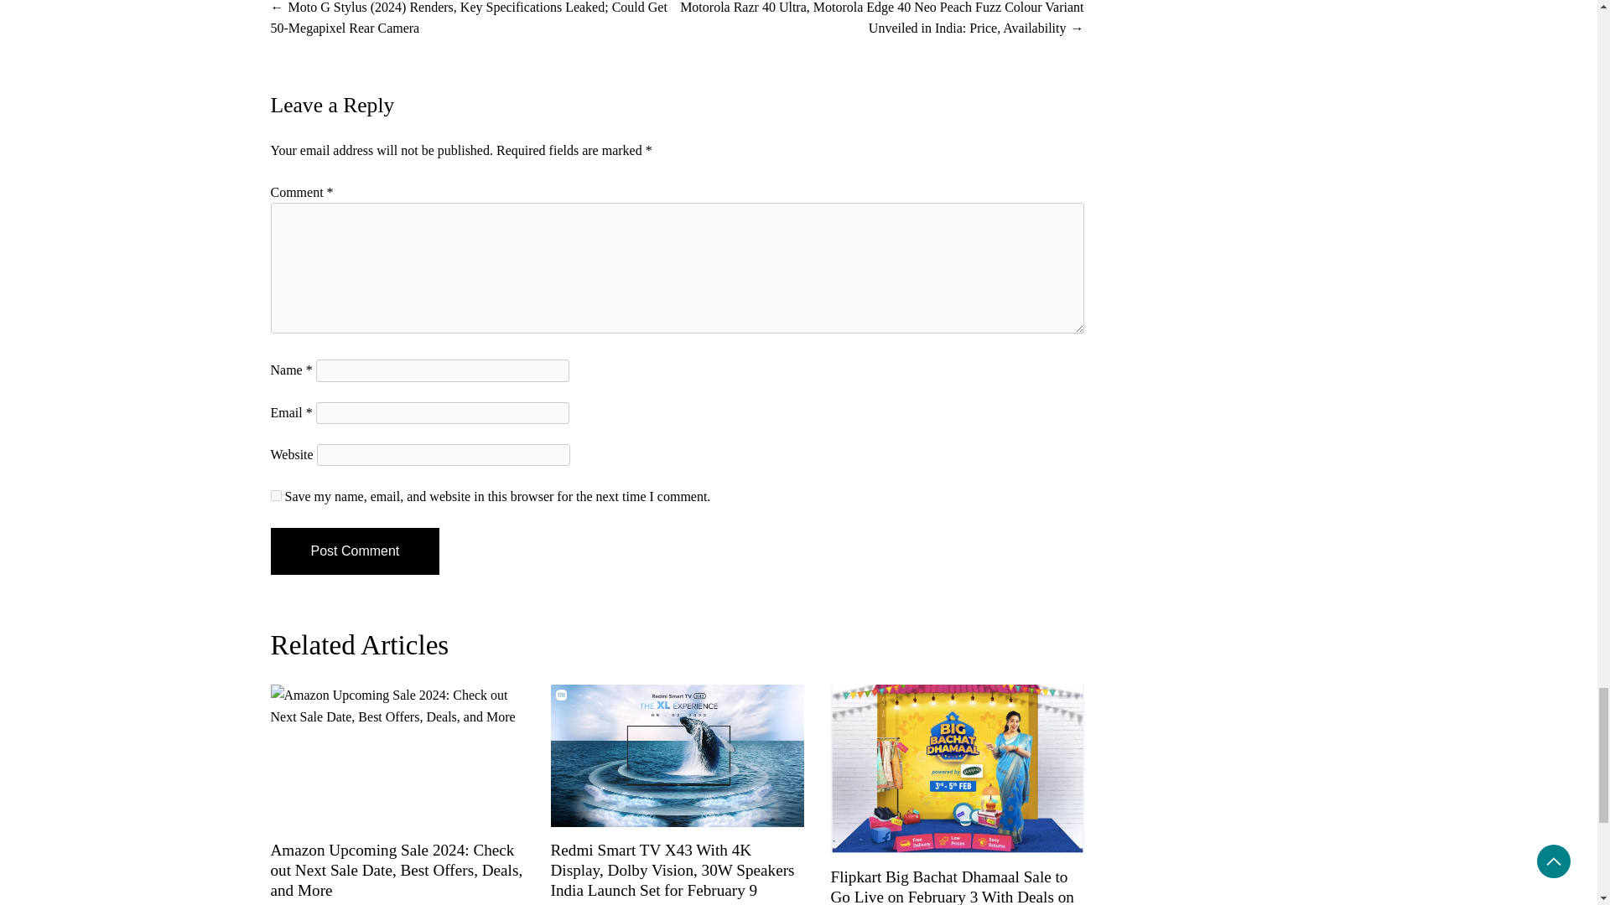  Describe the element at coordinates (275, 496) in the screenshot. I see `yes` at that location.